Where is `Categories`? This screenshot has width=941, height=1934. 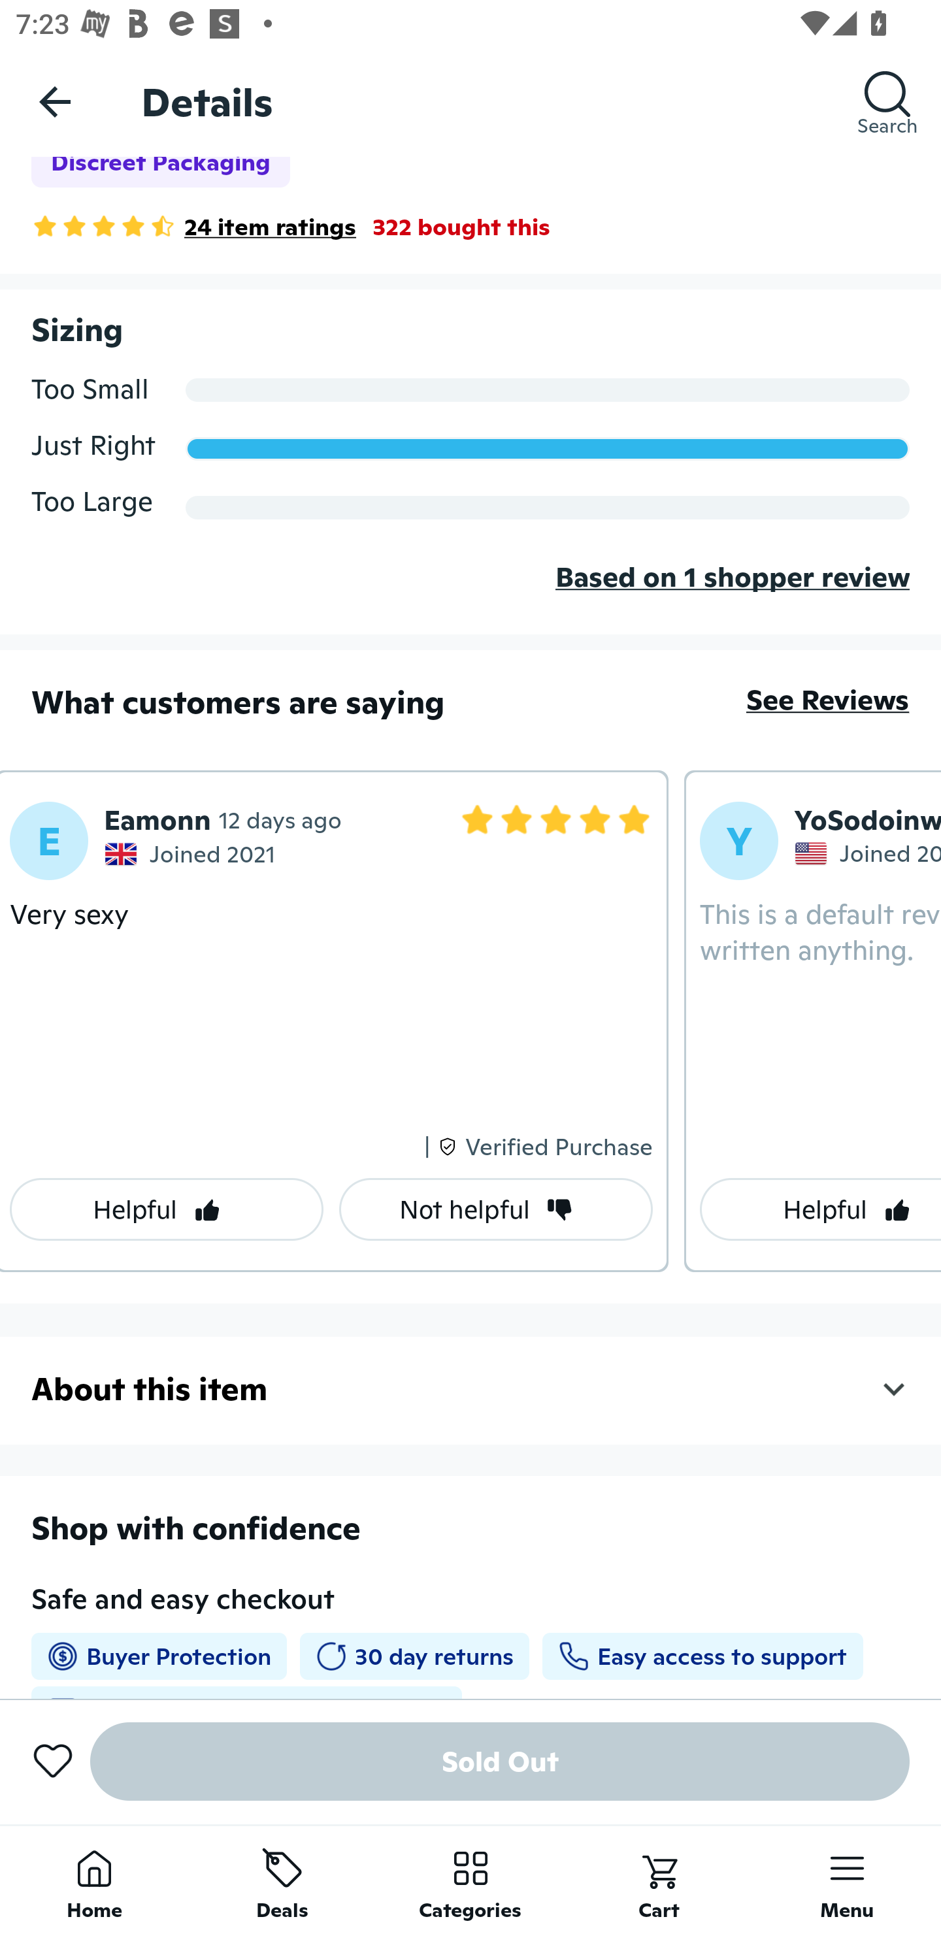 Categories is located at coordinates (470, 1879).